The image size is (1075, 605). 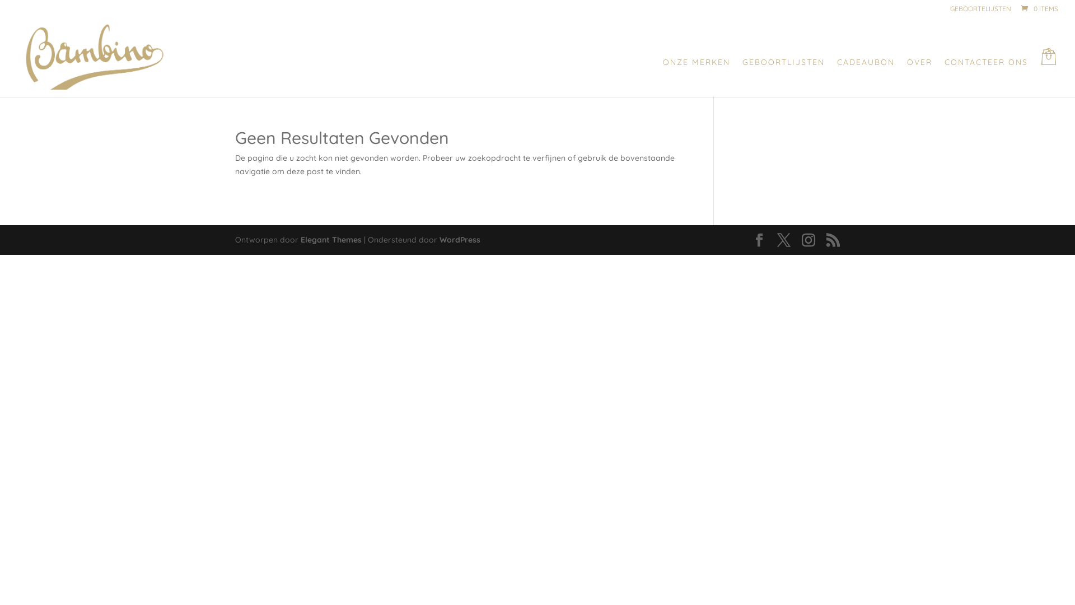 I want to click on WordPress, so click(x=460, y=240).